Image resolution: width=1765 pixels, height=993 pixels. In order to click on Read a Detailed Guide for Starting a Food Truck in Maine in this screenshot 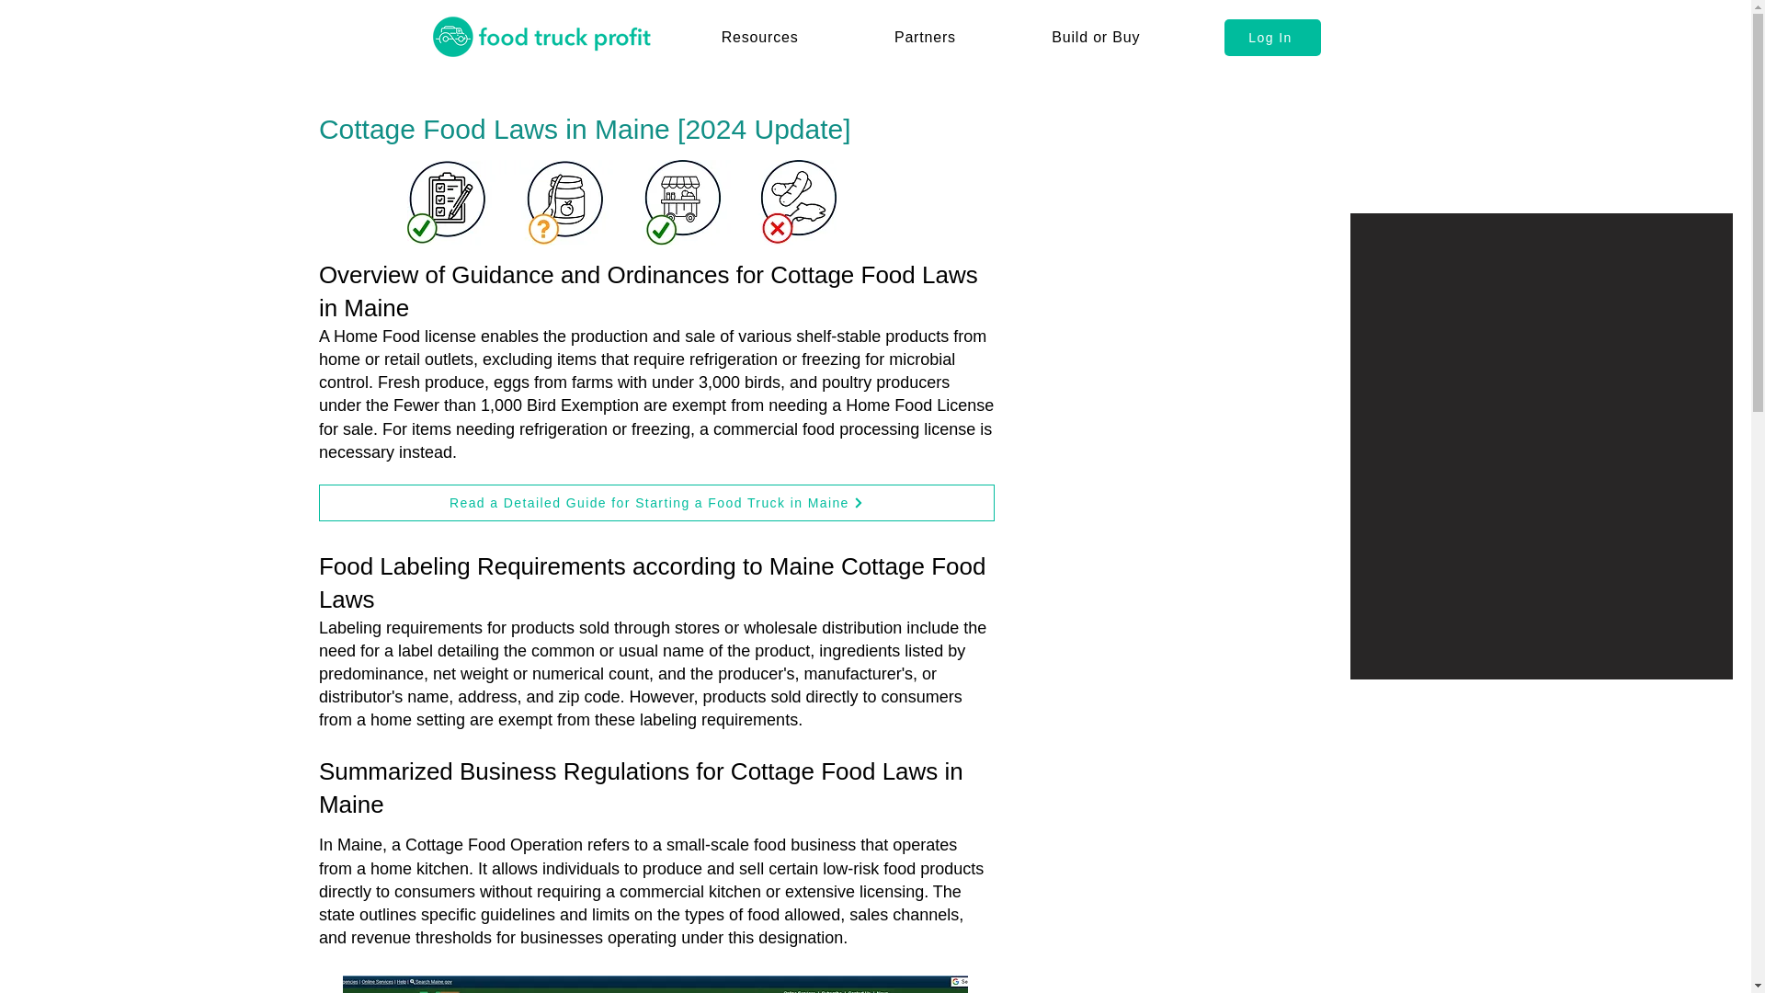, I will do `click(656, 503)`.